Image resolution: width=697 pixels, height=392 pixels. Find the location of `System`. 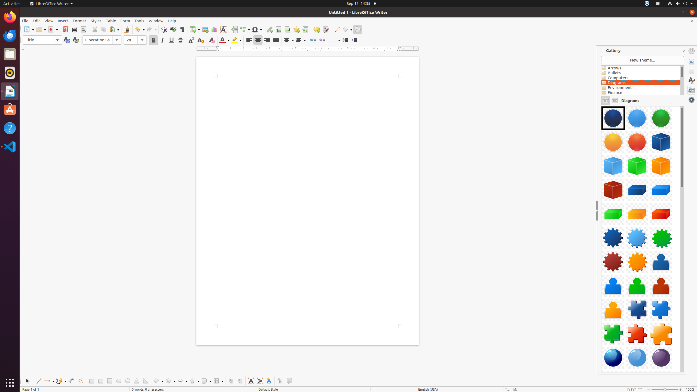

System is located at coordinates (680, 4).